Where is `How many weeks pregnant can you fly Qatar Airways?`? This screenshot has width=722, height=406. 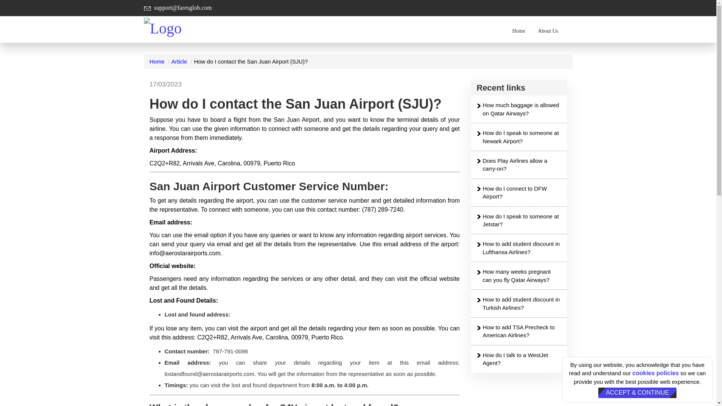
How many weeks pregnant can you fly Qatar Airways? is located at coordinates (522, 275).